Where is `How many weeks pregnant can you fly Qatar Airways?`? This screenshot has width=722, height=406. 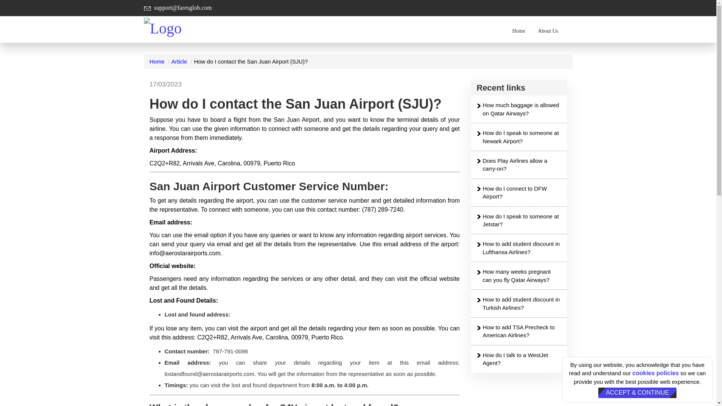
How many weeks pregnant can you fly Qatar Airways? is located at coordinates (522, 275).